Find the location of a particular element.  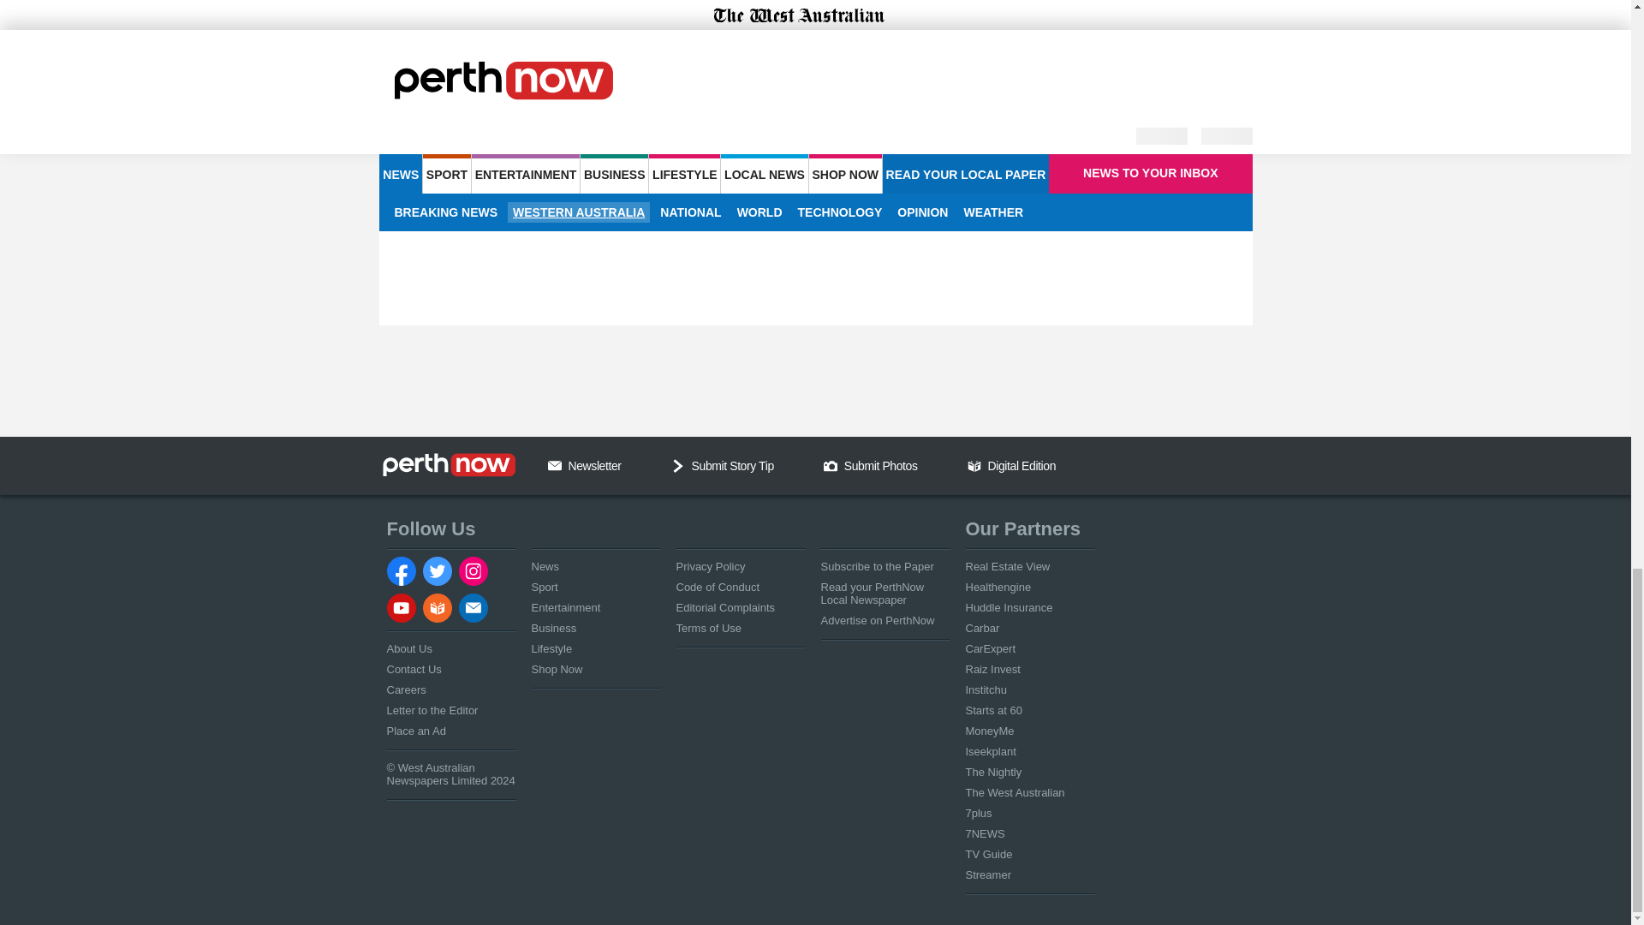

Camera Icon is located at coordinates (830, 465).